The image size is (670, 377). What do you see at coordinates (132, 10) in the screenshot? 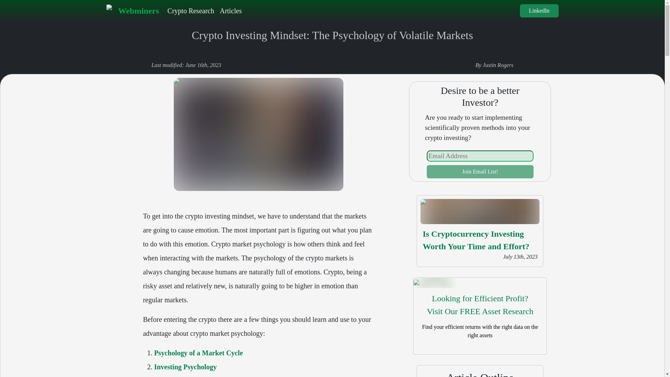
I see `Psychology of a Market Cycle` at bounding box center [132, 10].